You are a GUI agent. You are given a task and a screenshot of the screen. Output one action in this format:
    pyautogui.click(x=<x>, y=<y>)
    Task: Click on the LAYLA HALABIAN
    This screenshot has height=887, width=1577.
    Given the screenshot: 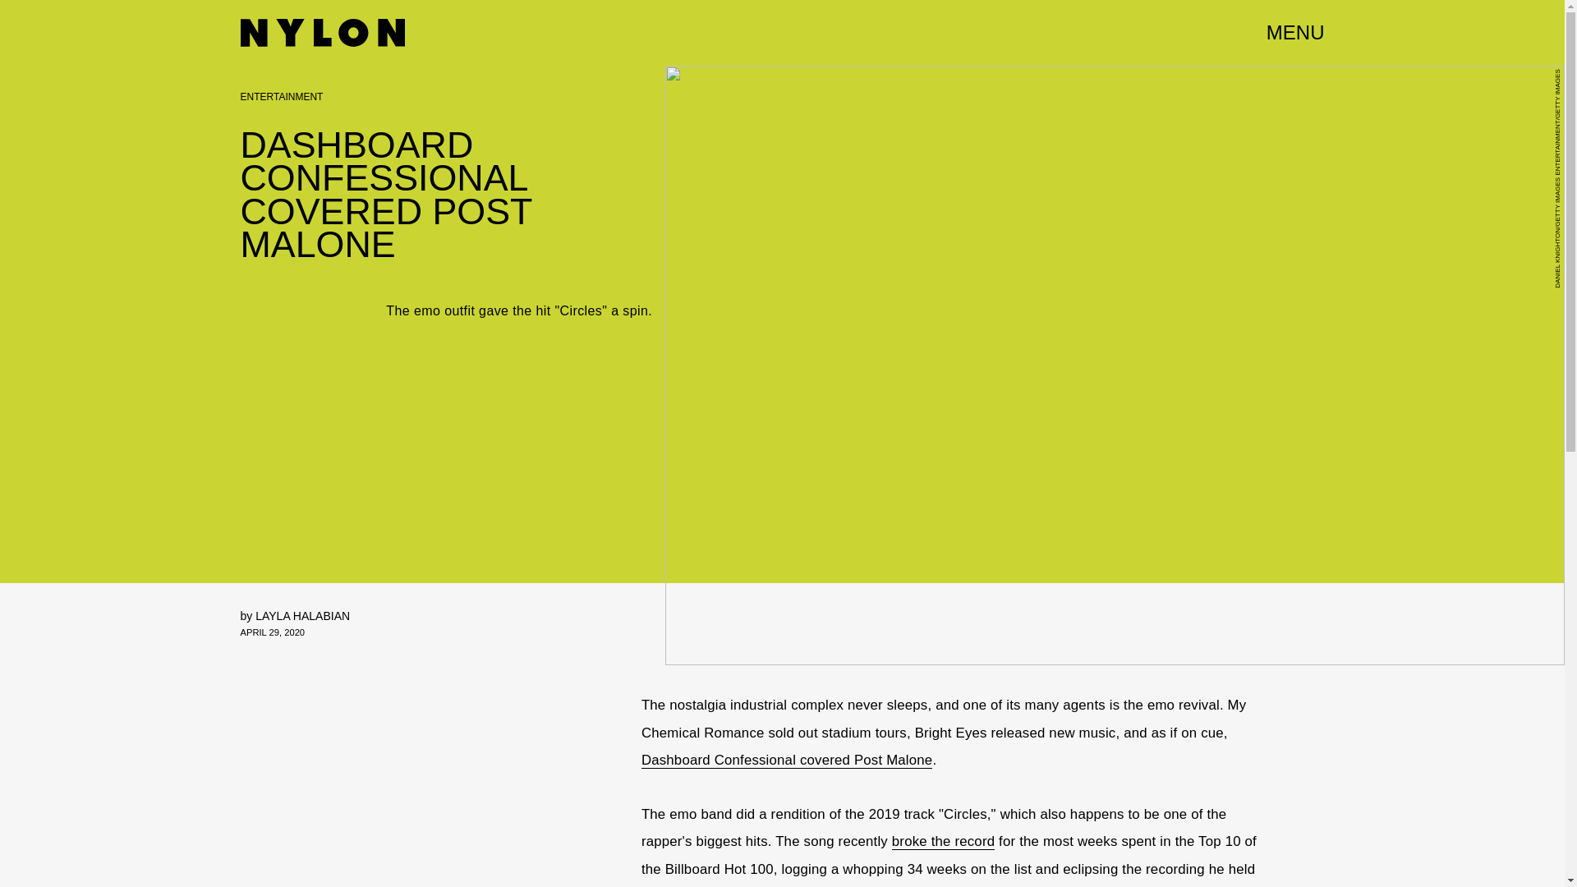 What is the action you would take?
    pyautogui.click(x=302, y=616)
    